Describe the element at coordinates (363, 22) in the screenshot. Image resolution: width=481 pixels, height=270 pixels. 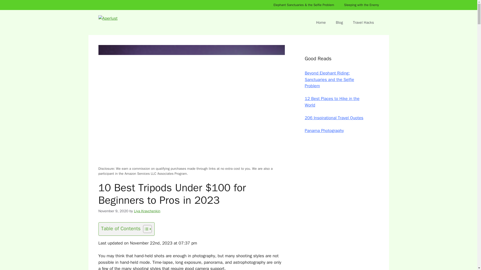
I see `Travel Hacks` at that location.